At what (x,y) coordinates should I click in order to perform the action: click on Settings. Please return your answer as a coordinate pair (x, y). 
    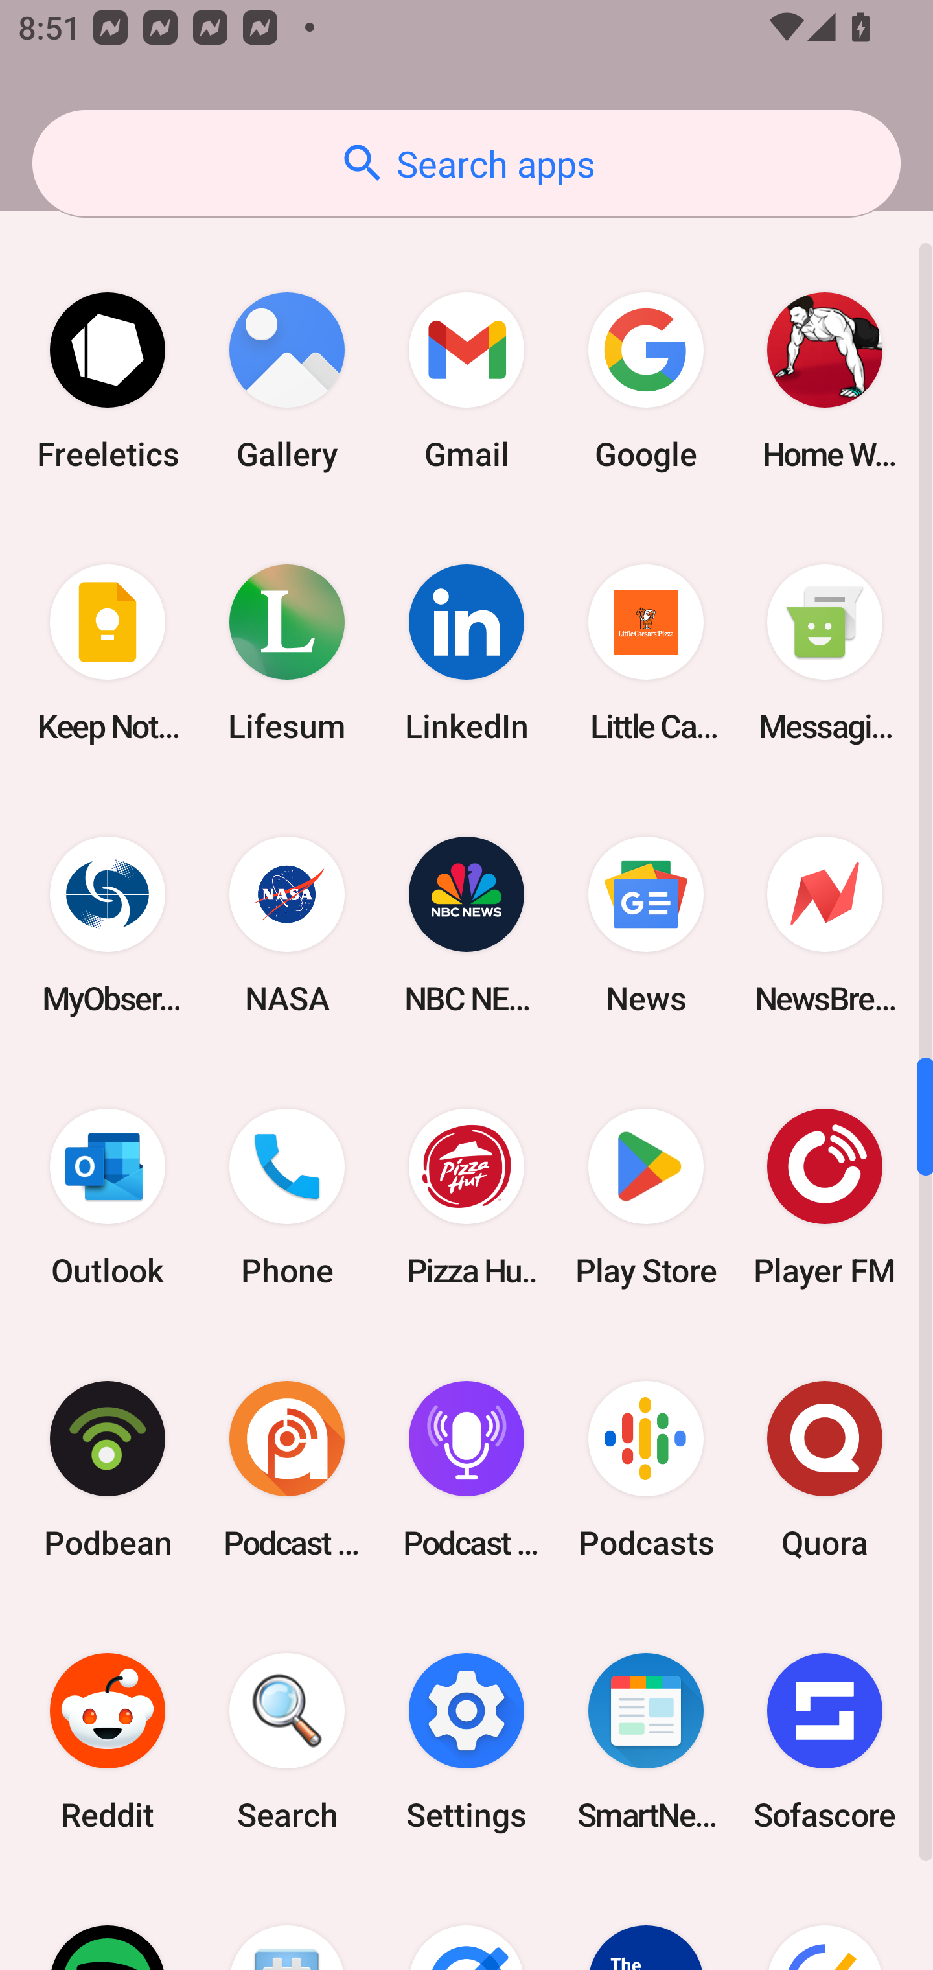
    Looking at the image, I should click on (466, 1741).